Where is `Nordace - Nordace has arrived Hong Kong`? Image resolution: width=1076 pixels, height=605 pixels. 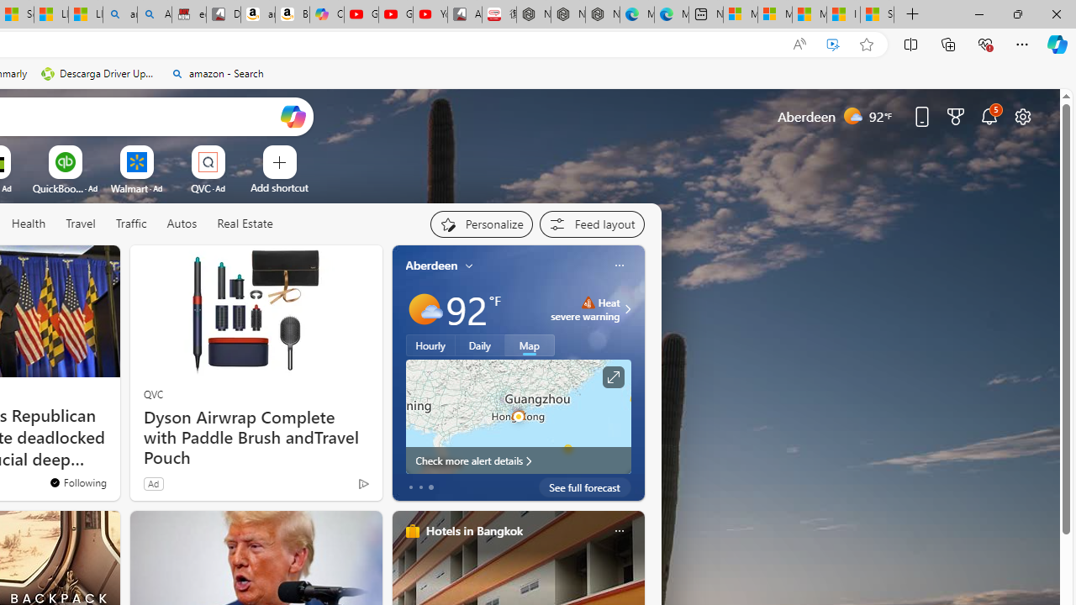 Nordace - Nordace has arrived Hong Kong is located at coordinates (603, 15).